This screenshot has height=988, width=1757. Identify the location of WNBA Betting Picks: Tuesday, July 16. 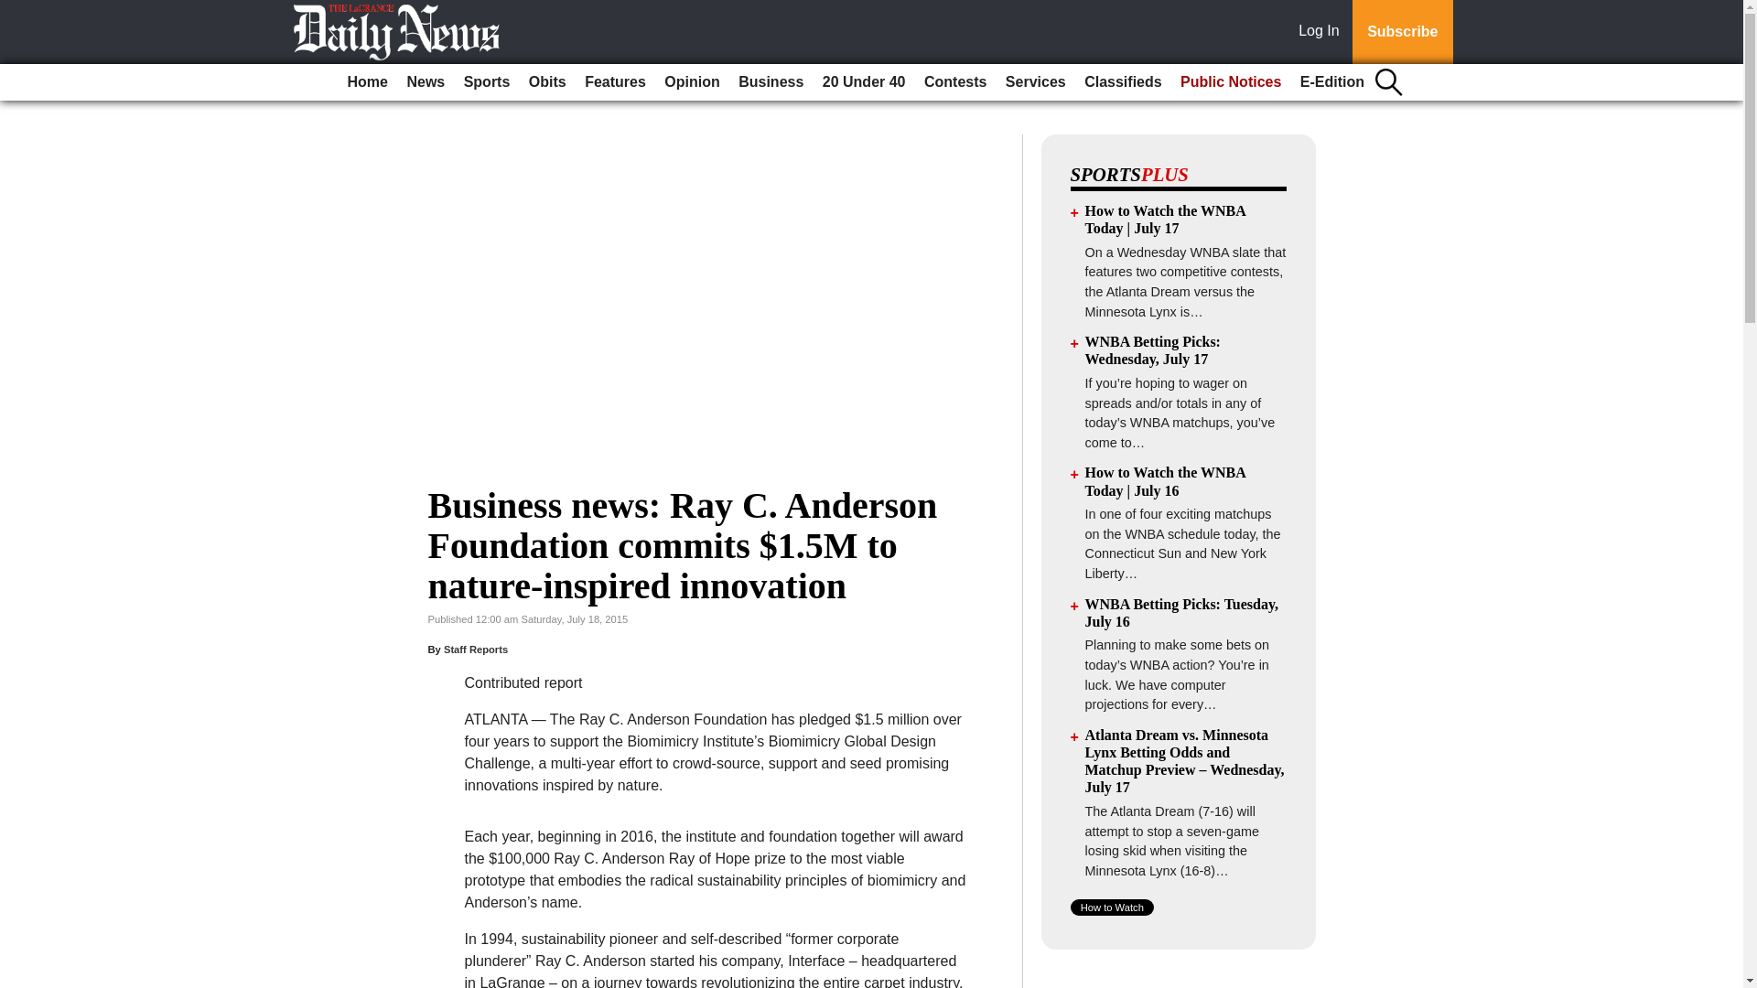
(1182, 613).